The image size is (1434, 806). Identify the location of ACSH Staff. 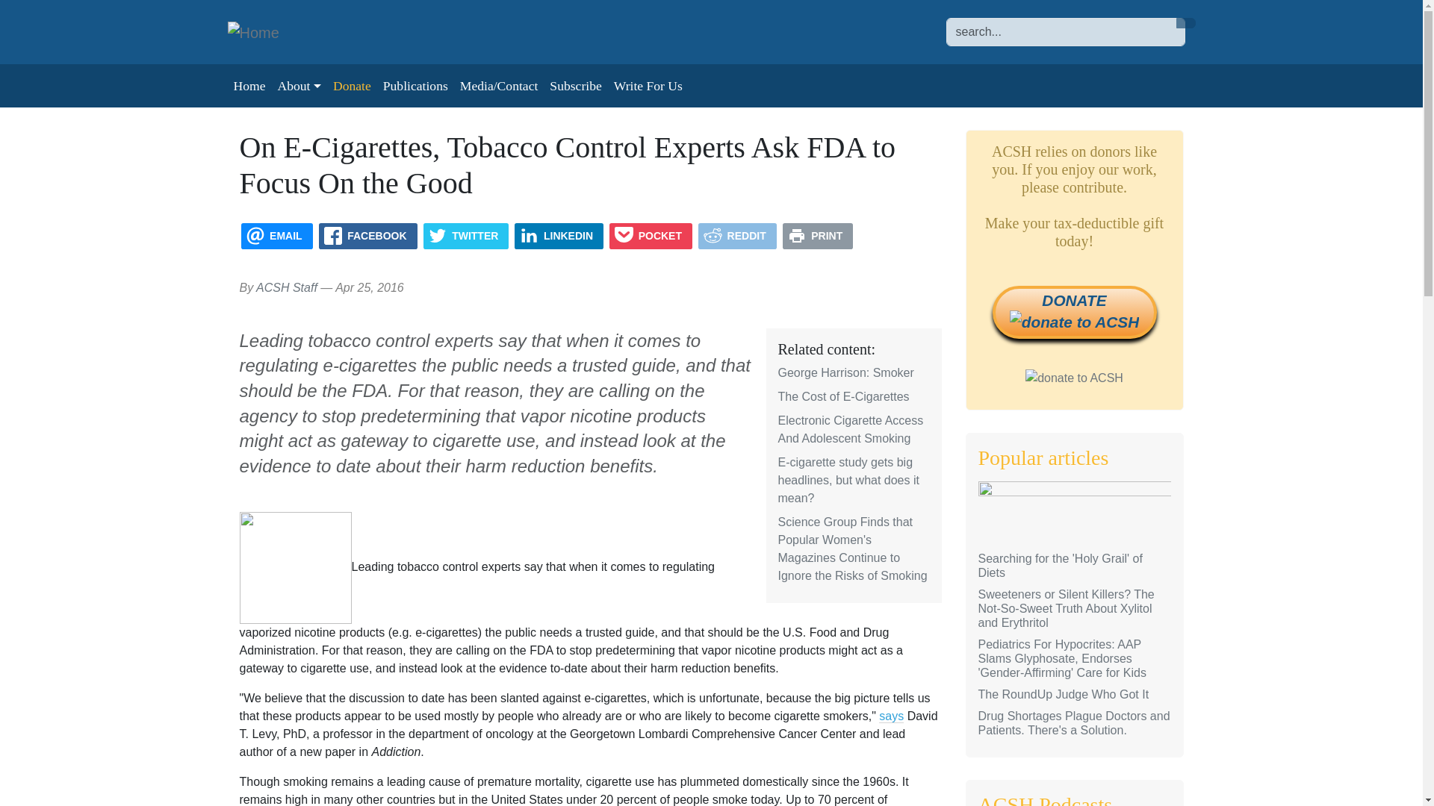
(287, 287).